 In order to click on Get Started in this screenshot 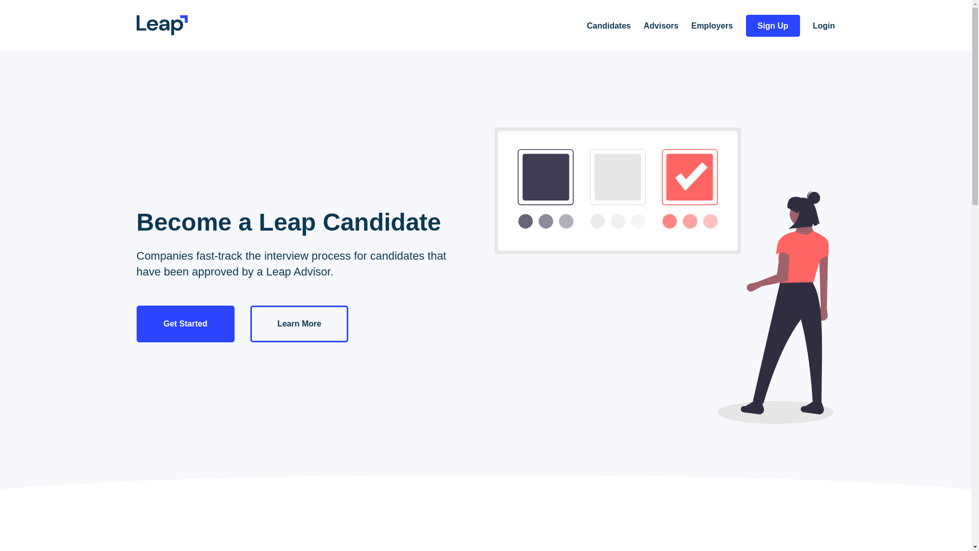, I will do `click(186, 323)`.